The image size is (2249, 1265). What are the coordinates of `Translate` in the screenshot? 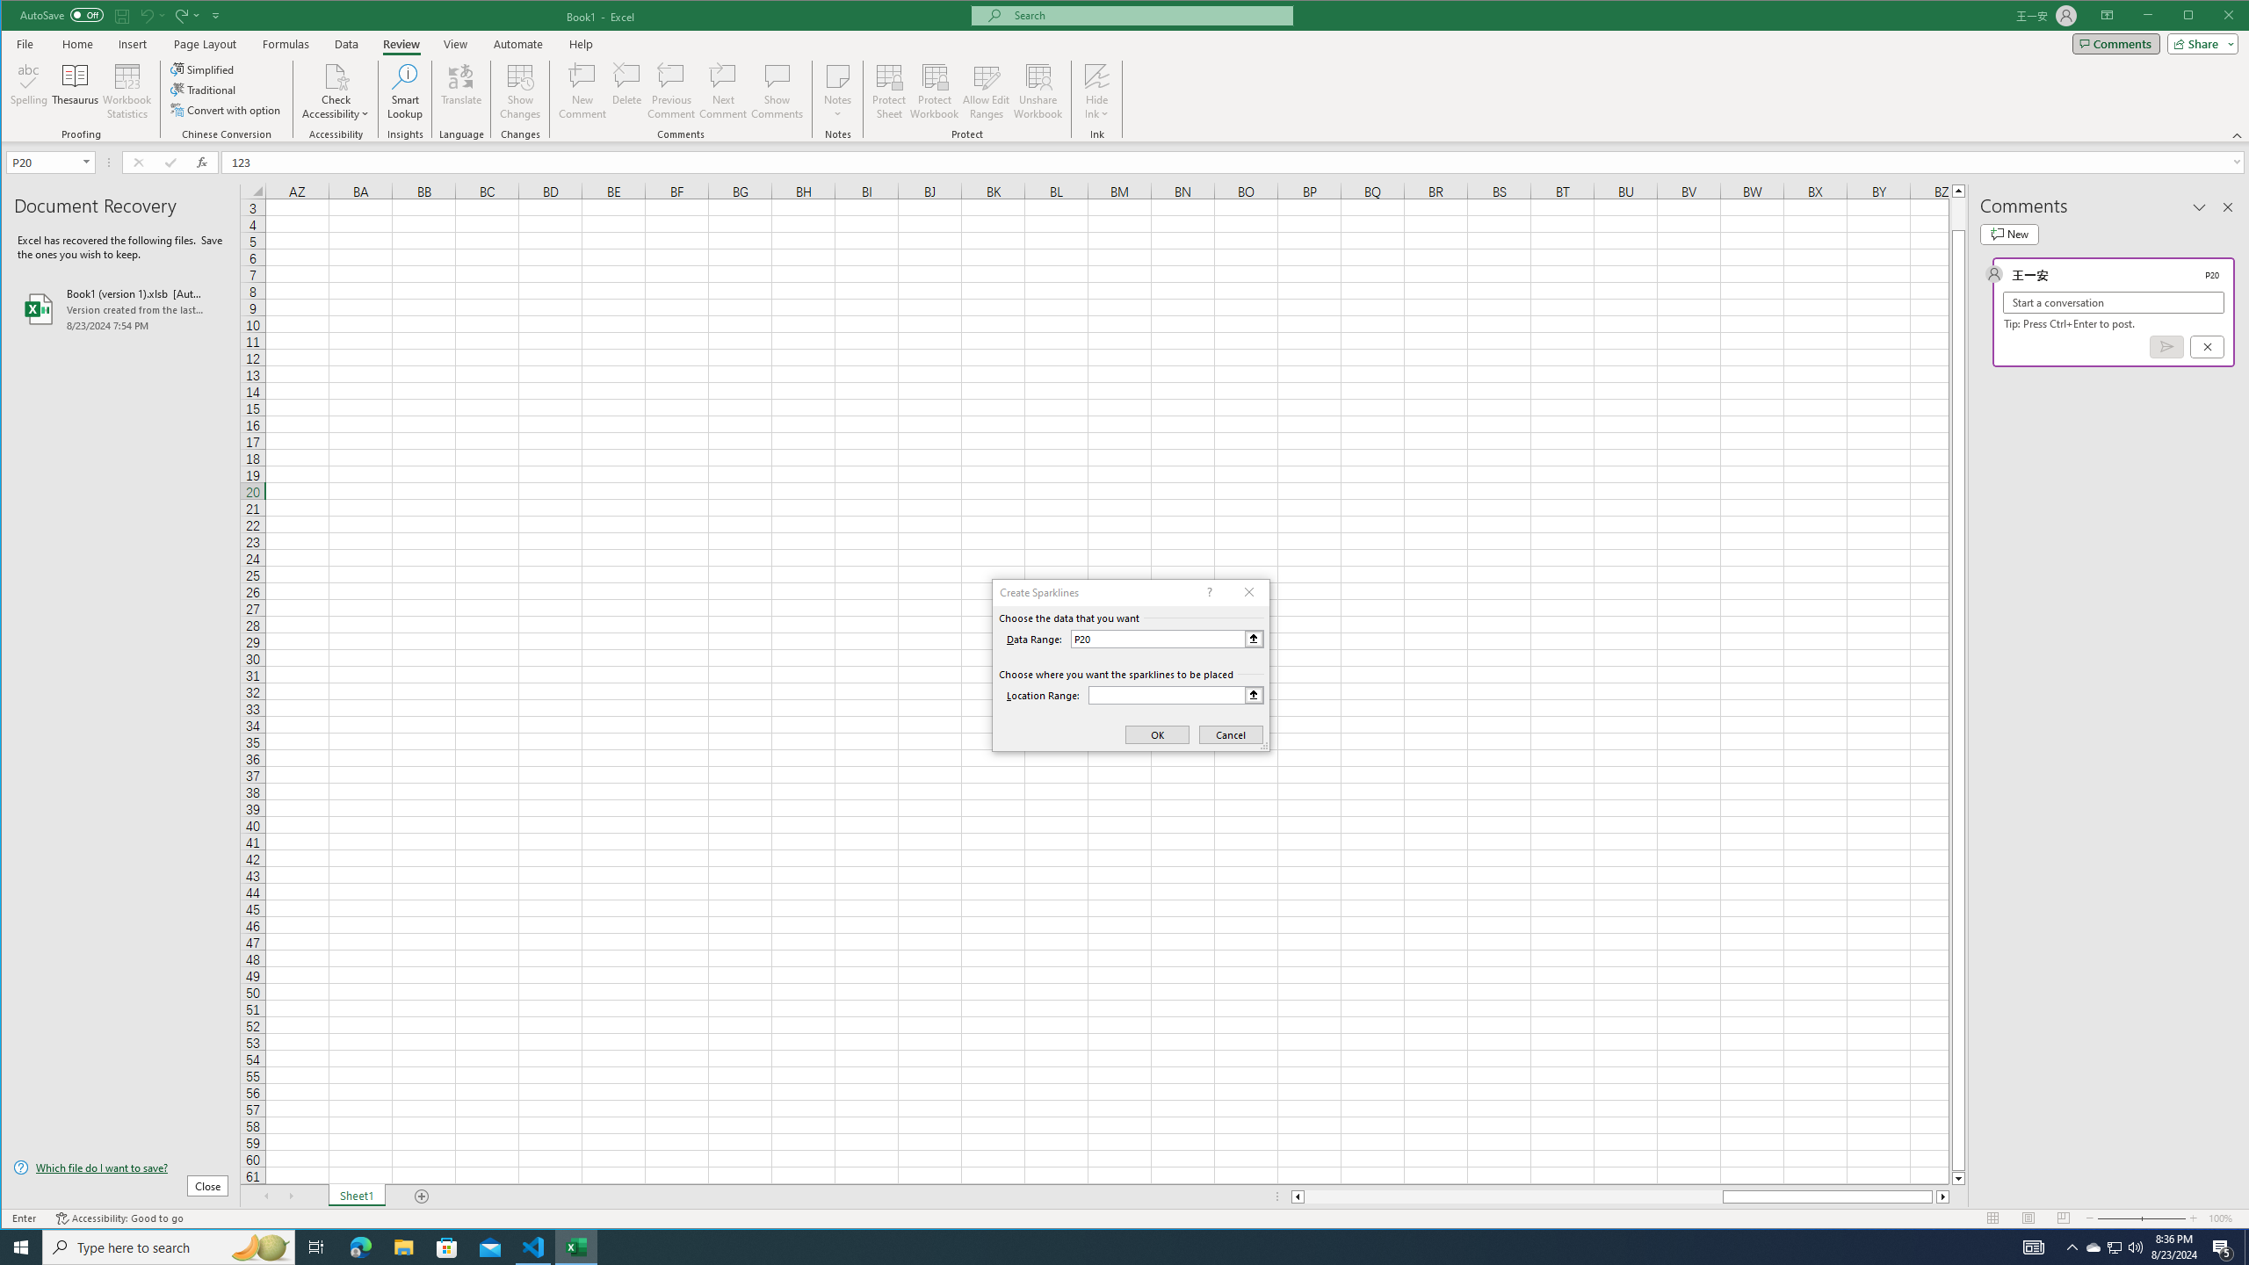 It's located at (460, 91).